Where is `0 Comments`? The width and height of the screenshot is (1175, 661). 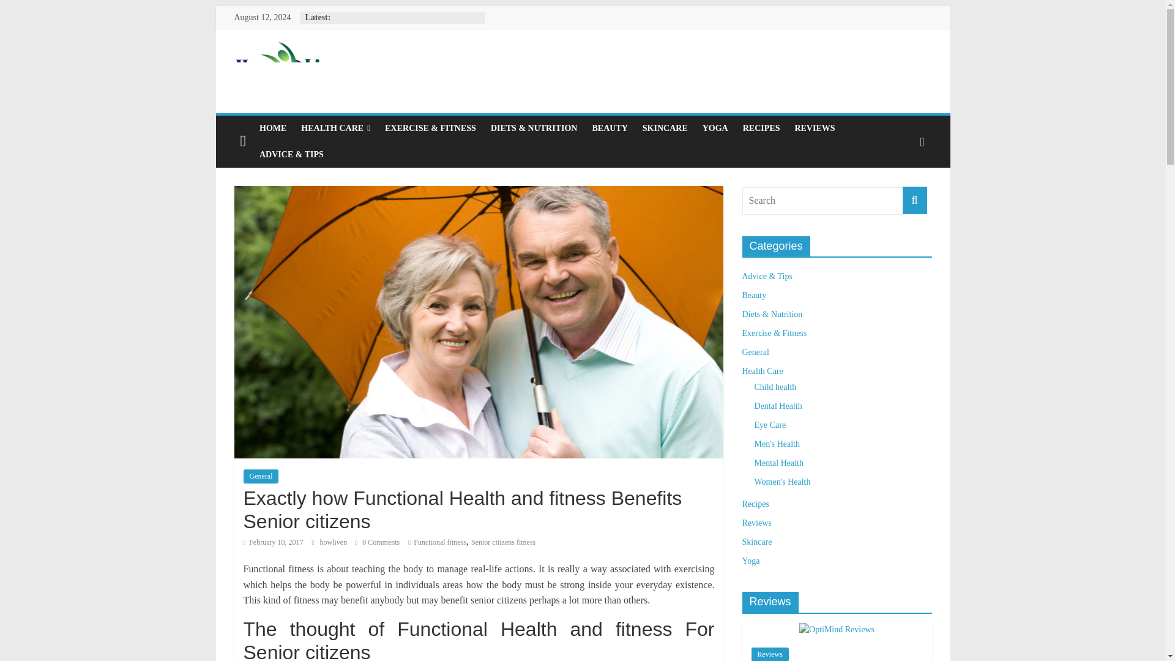 0 Comments is located at coordinates (377, 542).